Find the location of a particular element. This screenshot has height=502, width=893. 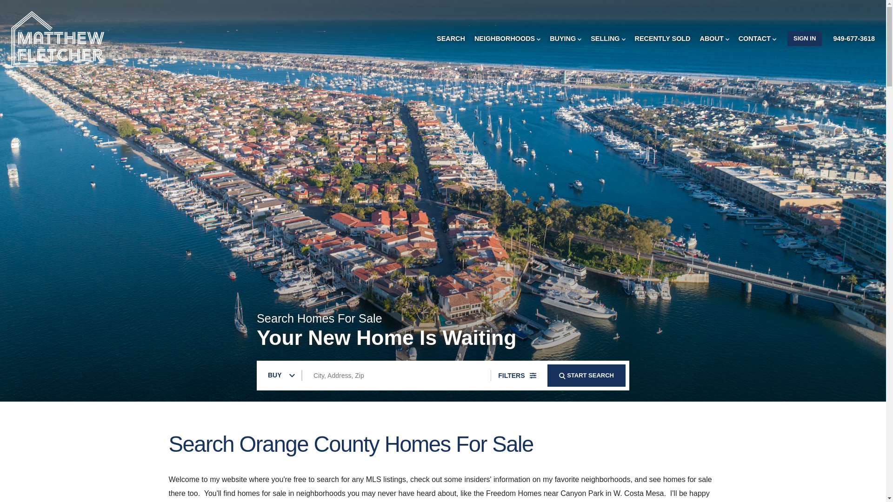

DROPDOWN ARROW is located at coordinates (580, 39).